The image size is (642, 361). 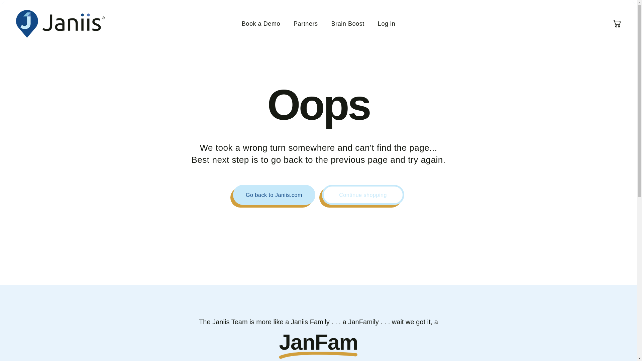 What do you see at coordinates (617, 3) in the screenshot?
I see `Janiis on TikTok` at bounding box center [617, 3].